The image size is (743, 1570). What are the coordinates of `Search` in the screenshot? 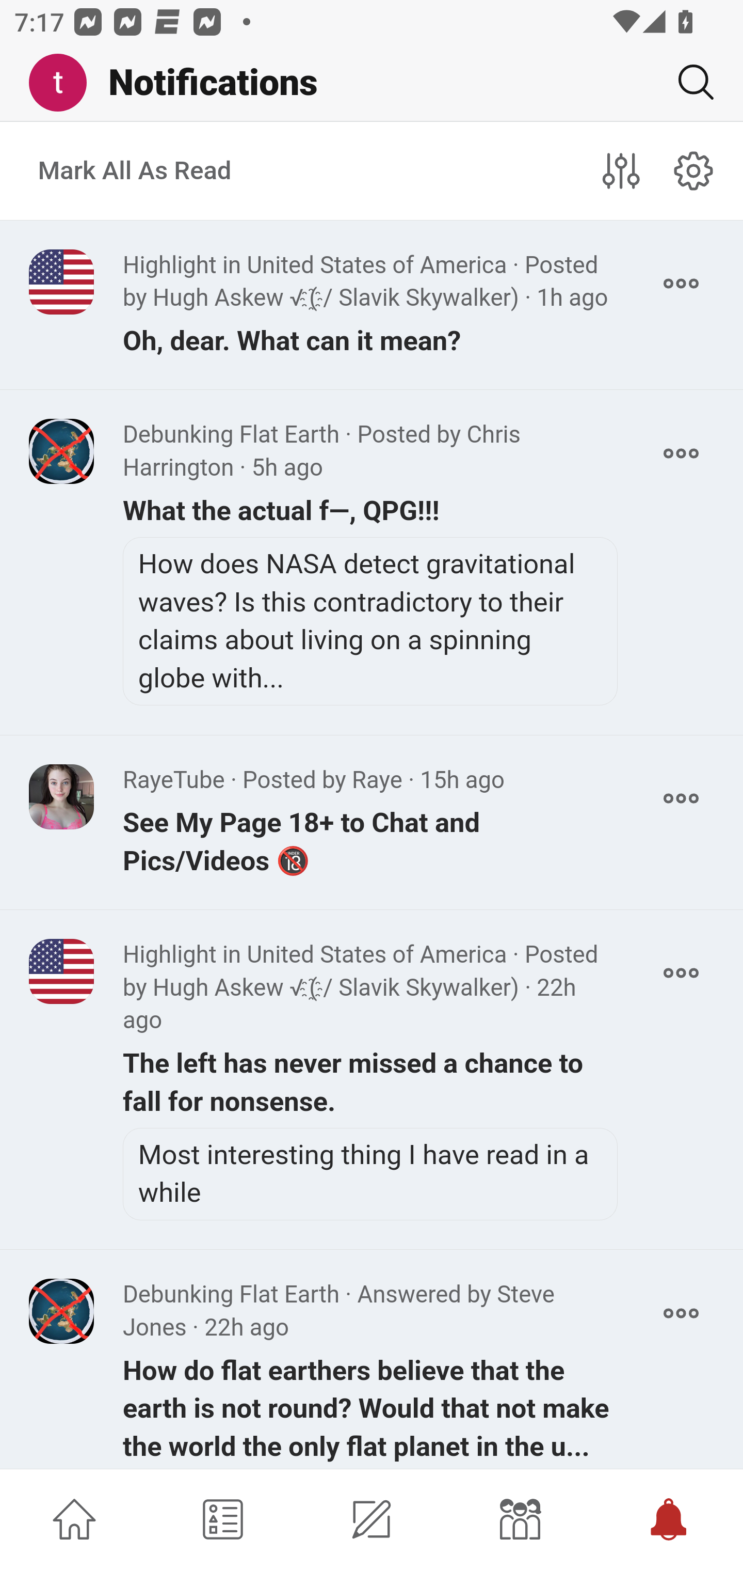 It's located at (688, 82).